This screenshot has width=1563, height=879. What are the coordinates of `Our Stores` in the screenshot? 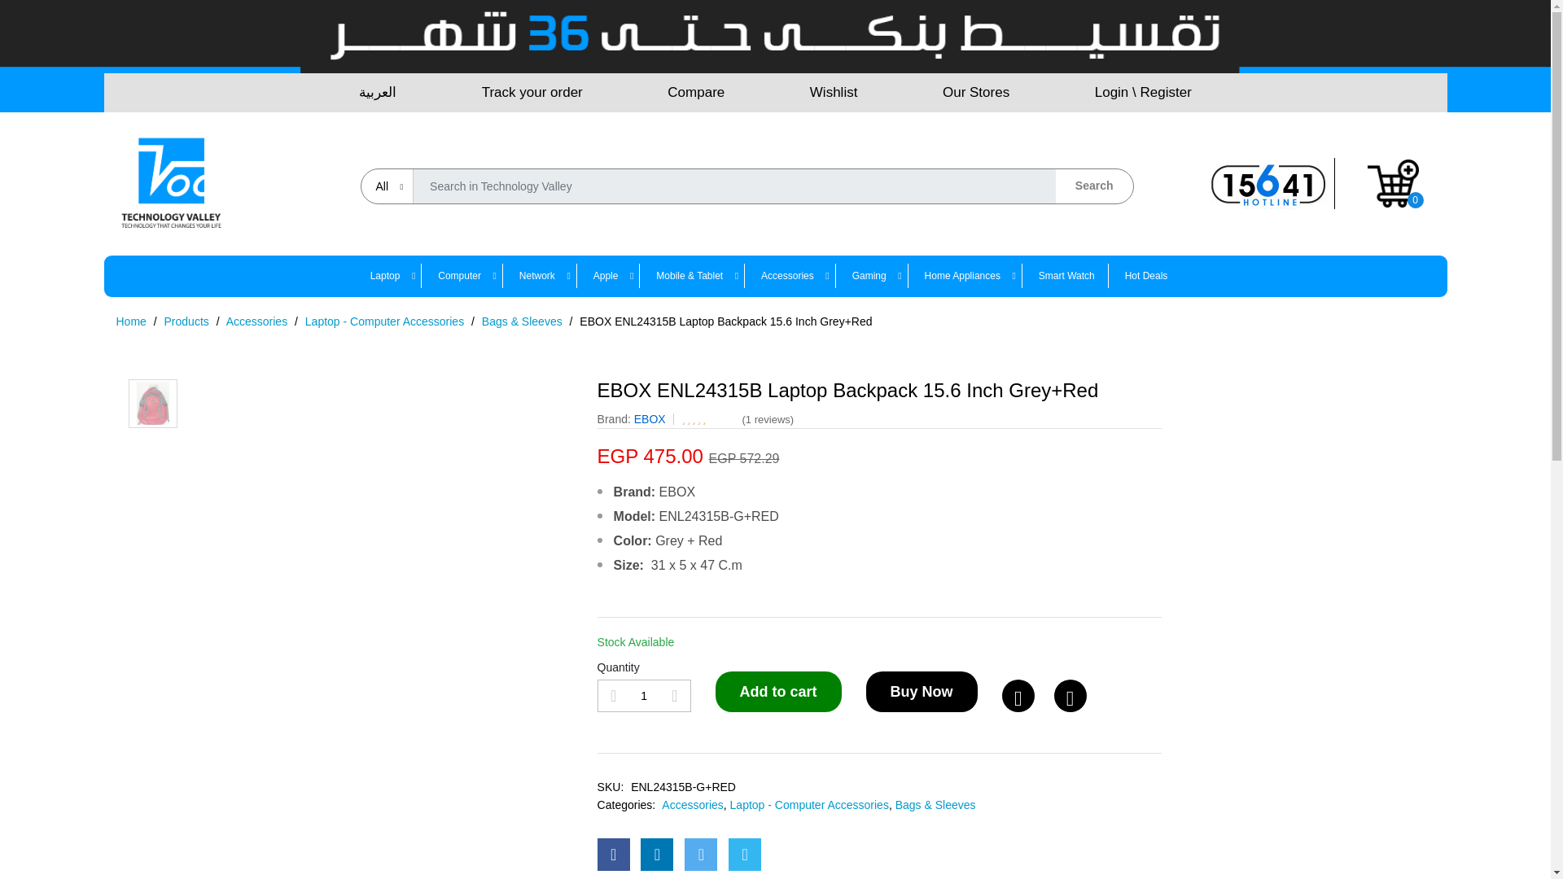 It's located at (975, 92).